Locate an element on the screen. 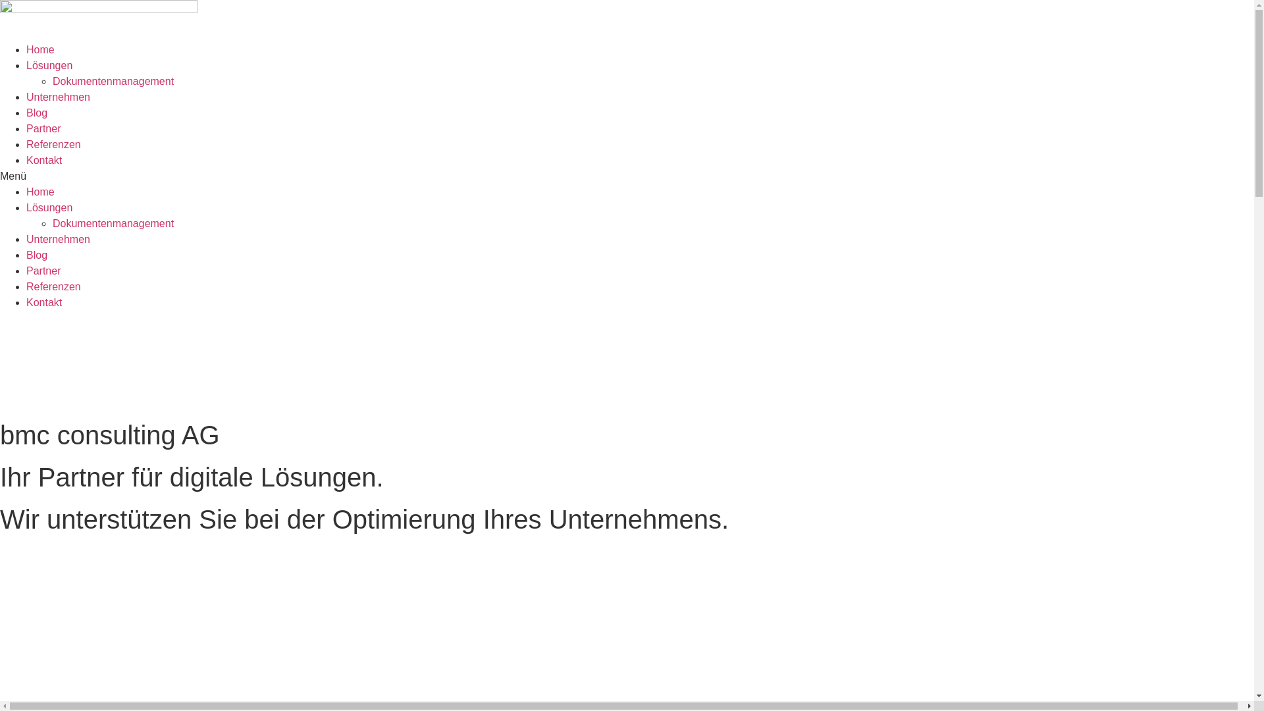  Partner is located at coordinates (43, 128).